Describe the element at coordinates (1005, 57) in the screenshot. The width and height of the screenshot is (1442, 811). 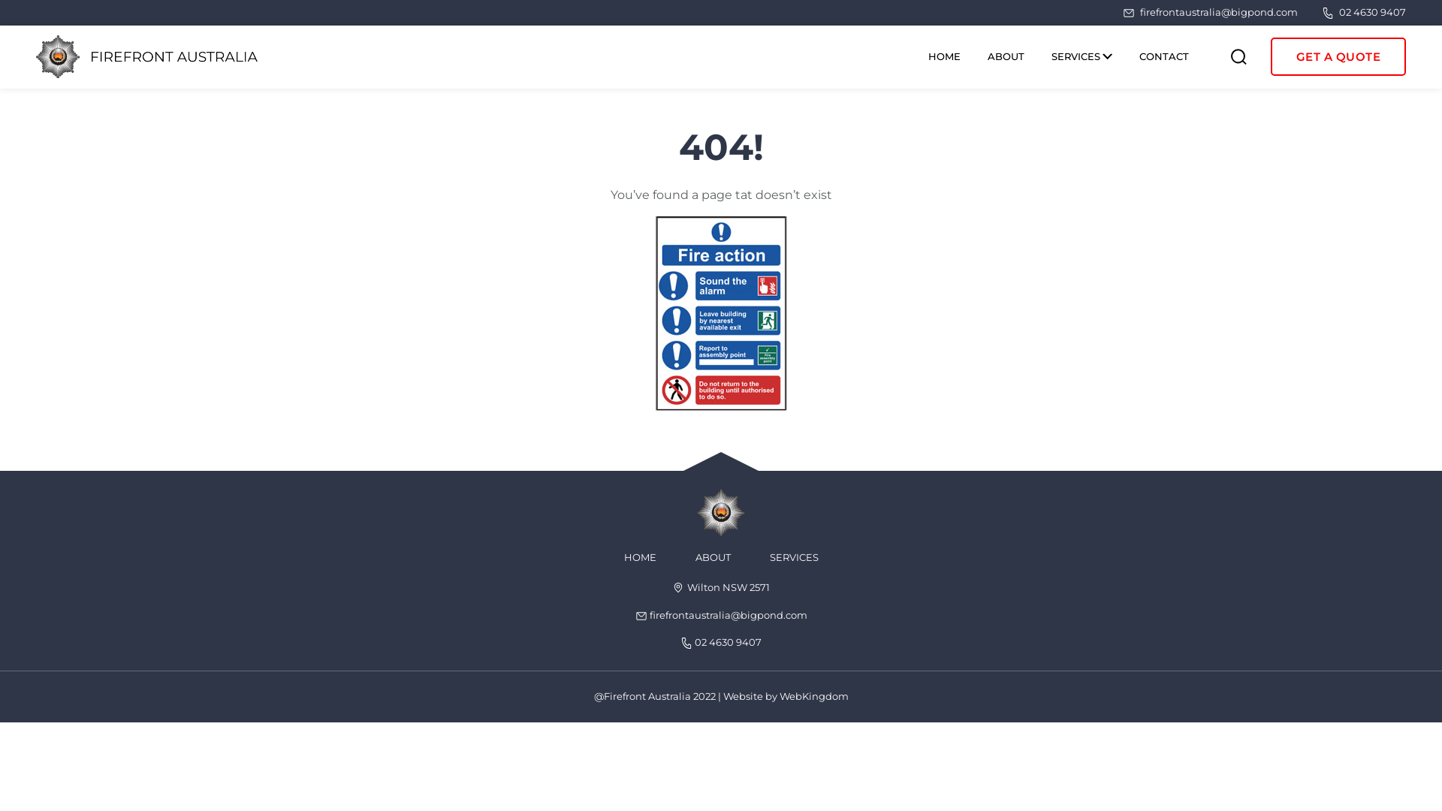
I see `ABOUT` at that location.